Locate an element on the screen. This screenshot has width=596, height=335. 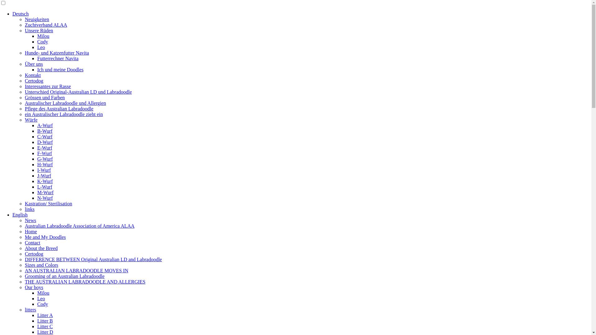
Zuchtverband ALAA is located at coordinates (46, 25).